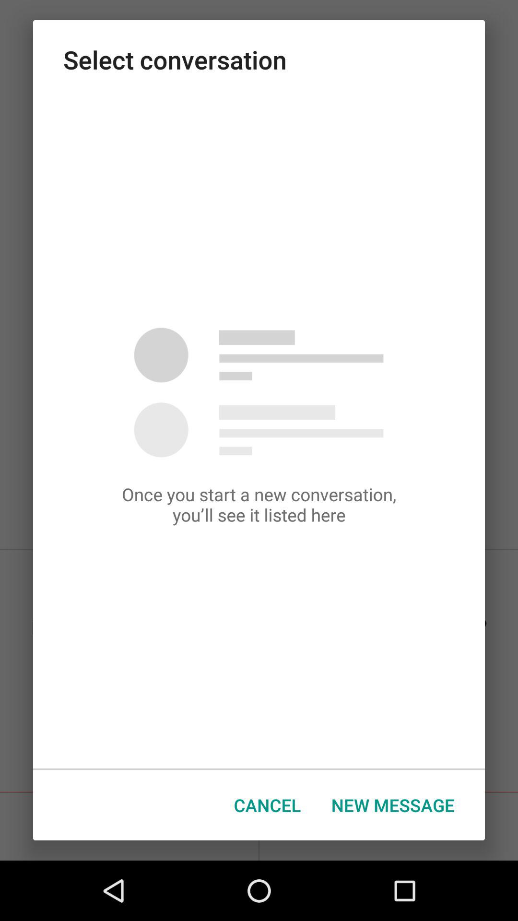 This screenshot has width=518, height=921. I want to click on jump until cancel icon, so click(268, 805).